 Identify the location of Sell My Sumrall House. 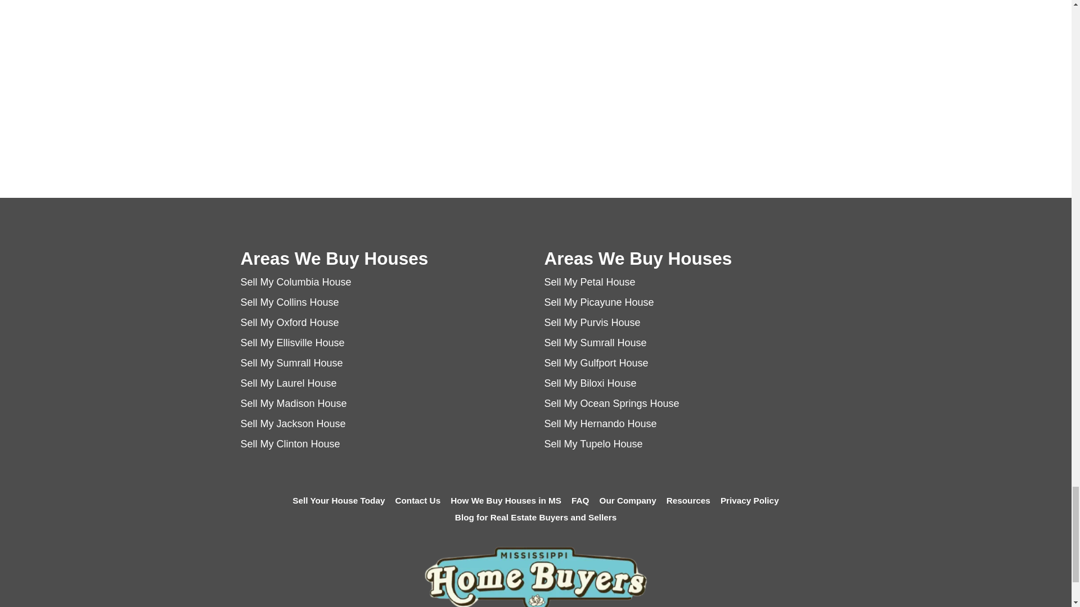
(595, 343).